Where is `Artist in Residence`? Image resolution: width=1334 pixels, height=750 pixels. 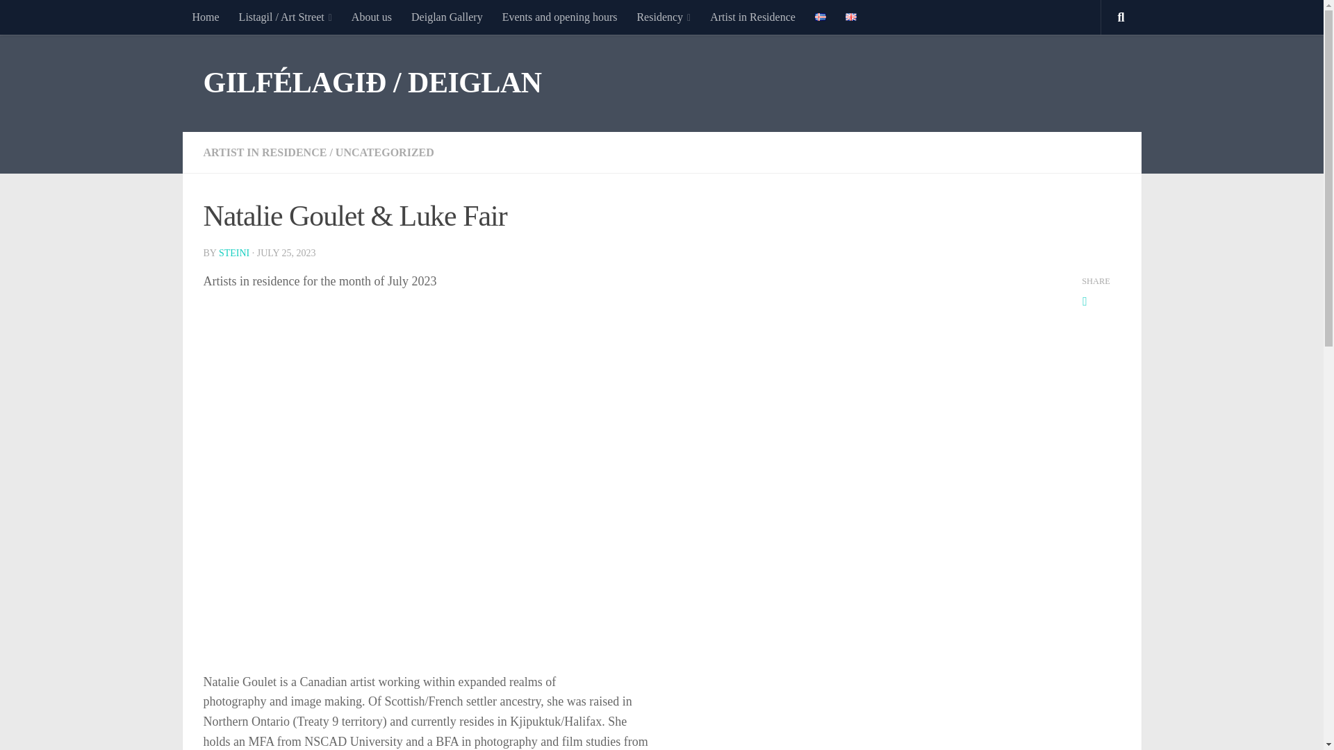
Artist in Residence is located at coordinates (753, 17).